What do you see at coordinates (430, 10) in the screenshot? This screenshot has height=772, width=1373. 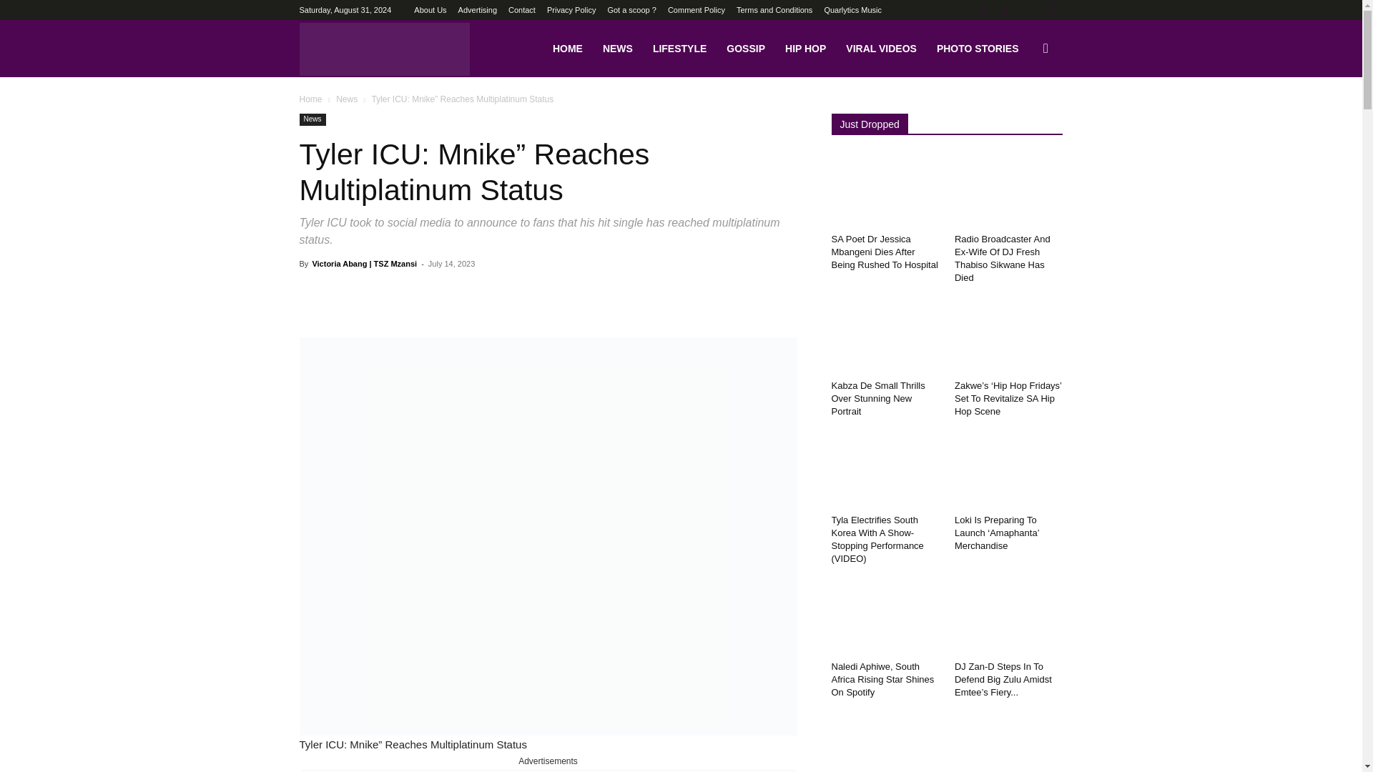 I see `About Us` at bounding box center [430, 10].